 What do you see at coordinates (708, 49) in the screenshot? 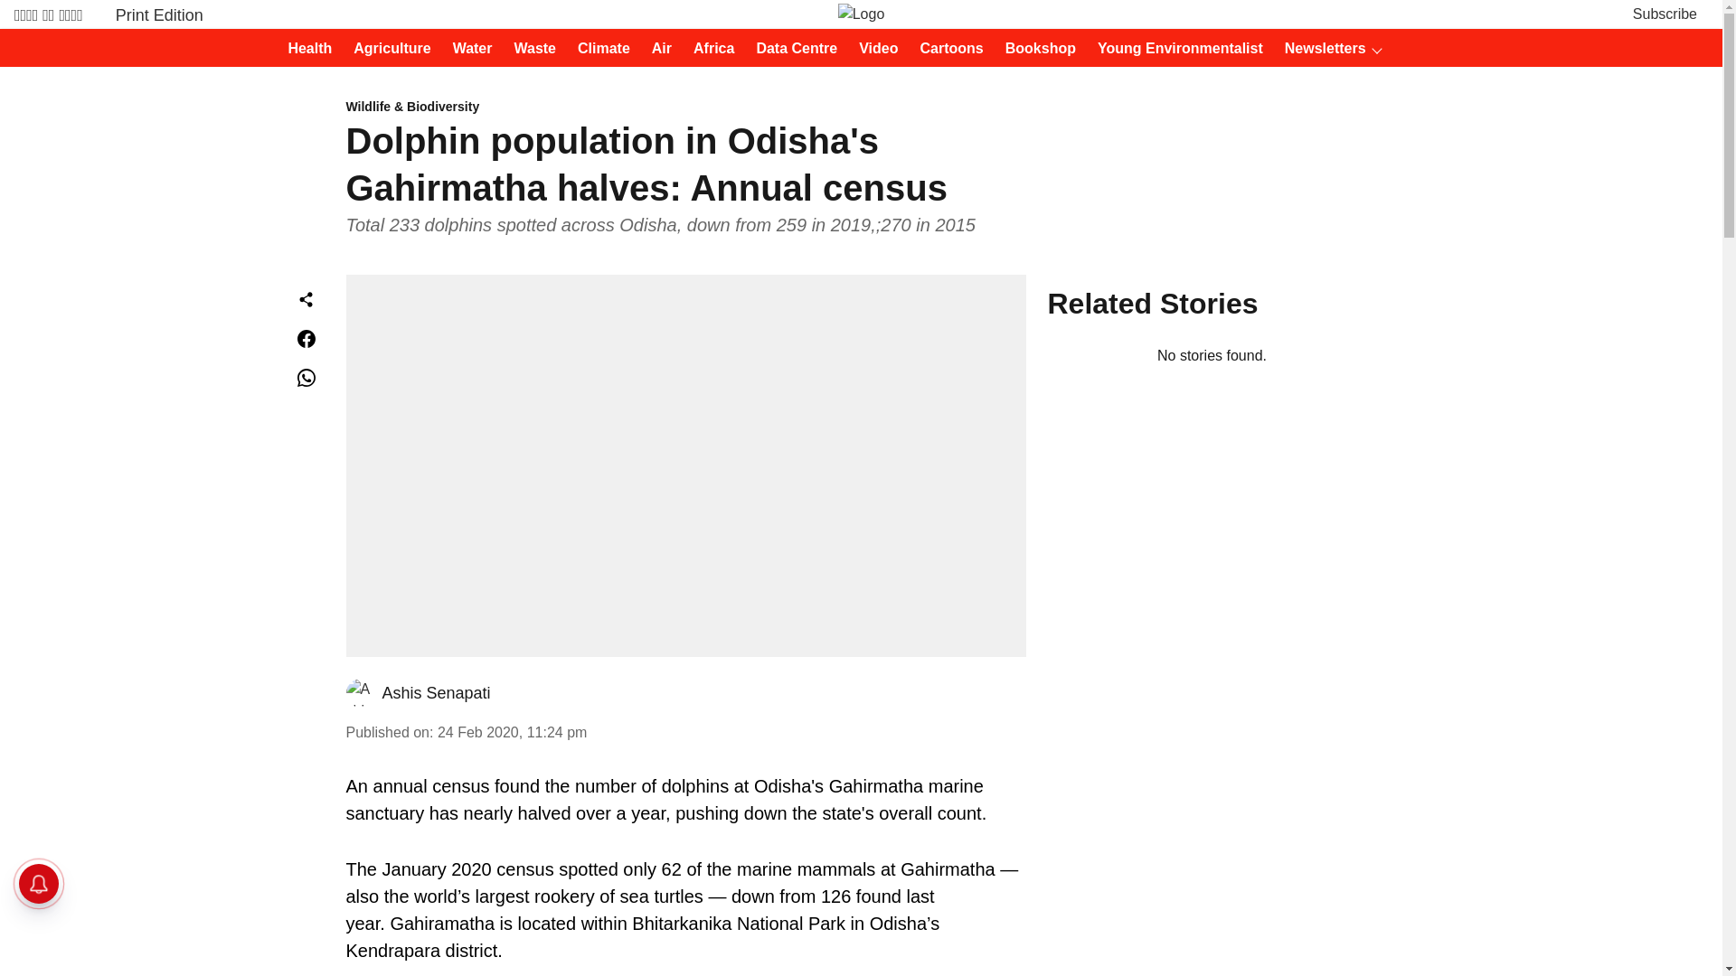
I see `Africa` at bounding box center [708, 49].